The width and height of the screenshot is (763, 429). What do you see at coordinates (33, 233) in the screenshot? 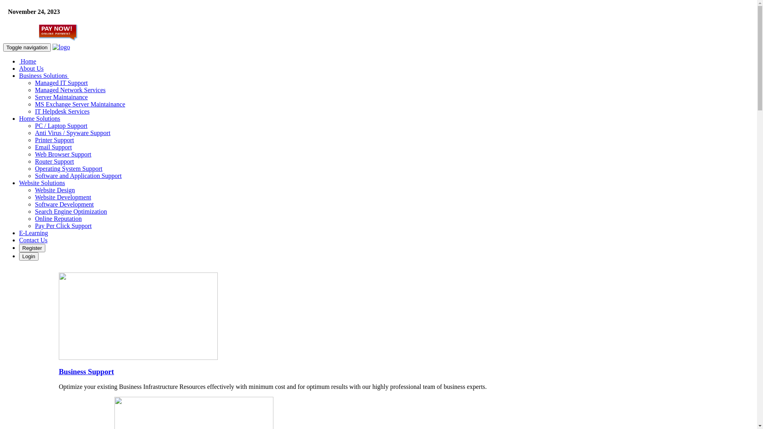
I see `E-Learning` at bounding box center [33, 233].